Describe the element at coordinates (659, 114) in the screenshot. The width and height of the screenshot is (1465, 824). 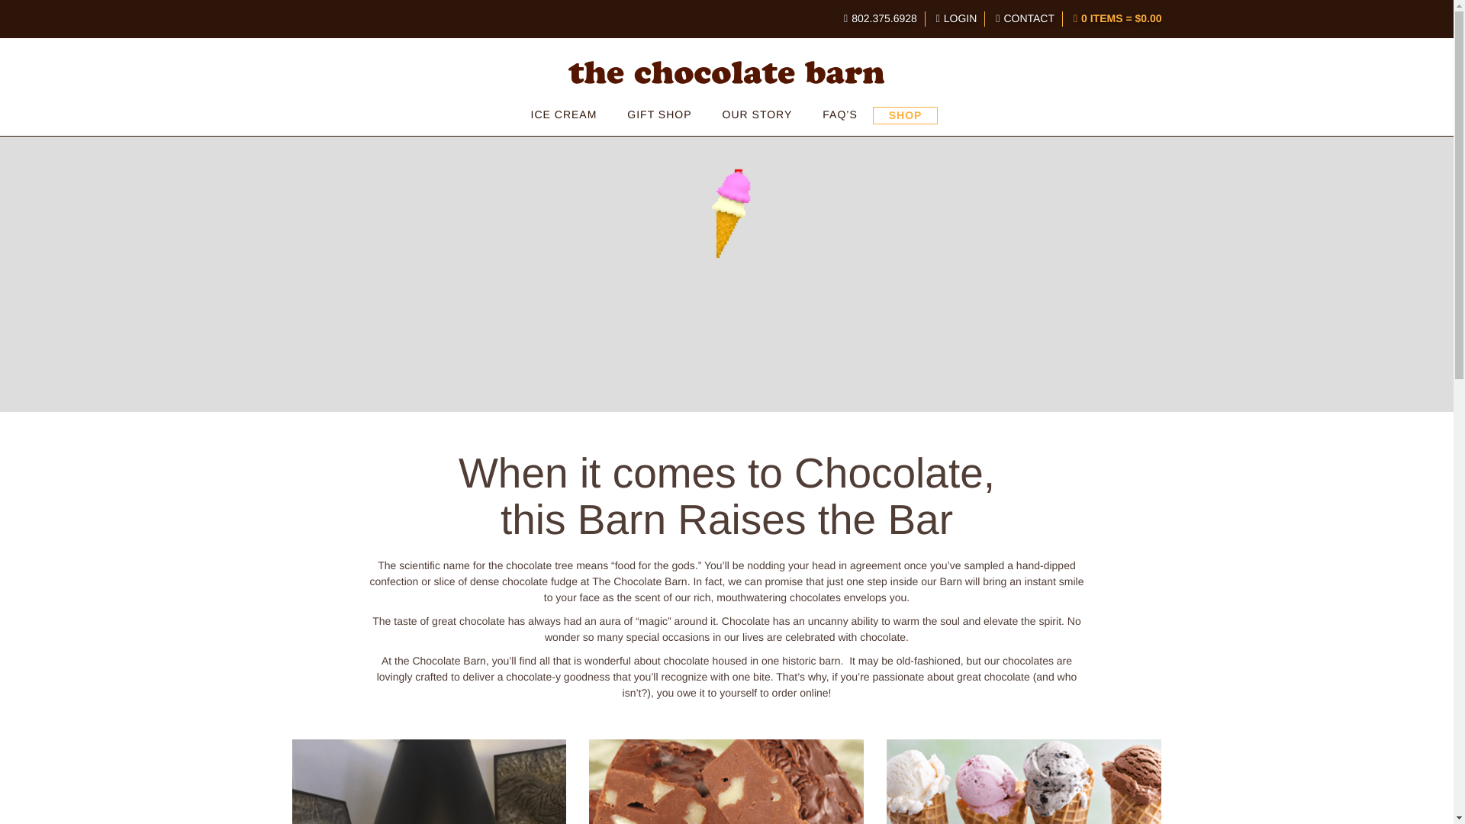
I see `Gift Shop` at that location.